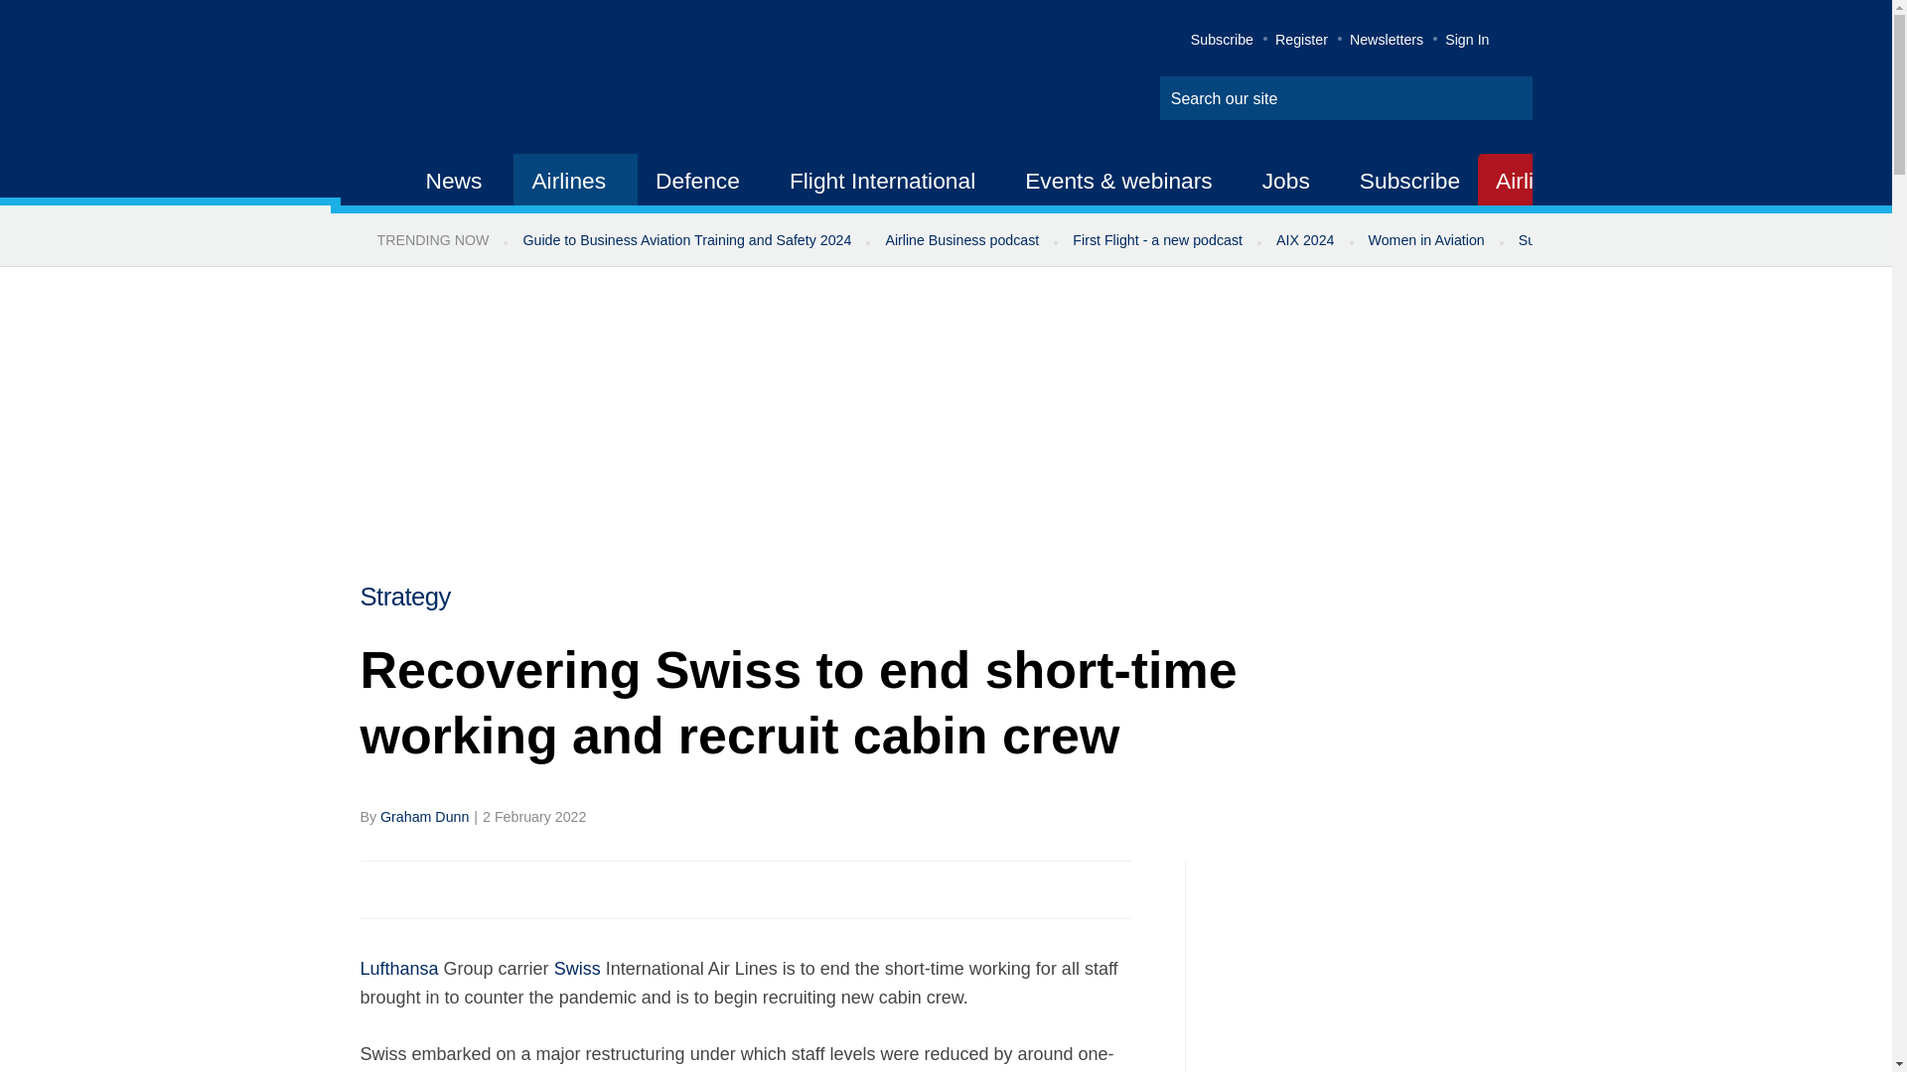 This screenshot has height=1072, width=1907. What do you see at coordinates (961, 240) in the screenshot?
I see `Airline Business podcast` at bounding box center [961, 240].